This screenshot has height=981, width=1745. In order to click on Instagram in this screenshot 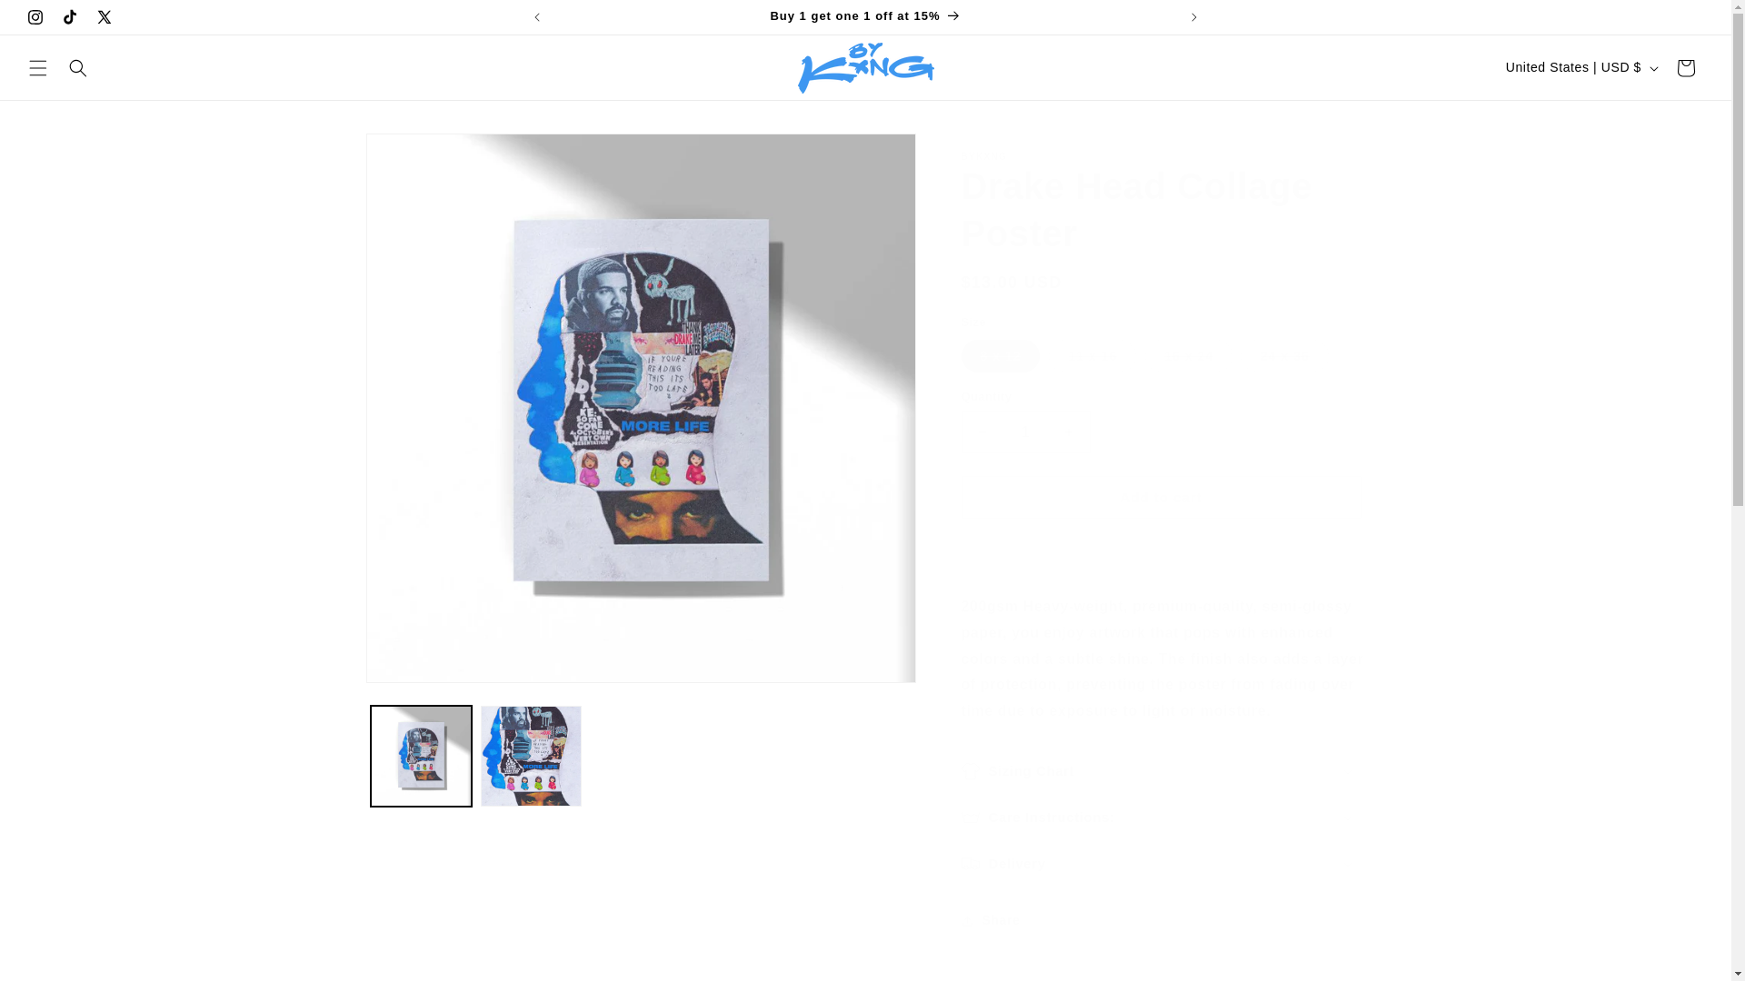, I will do `click(35, 16)`.